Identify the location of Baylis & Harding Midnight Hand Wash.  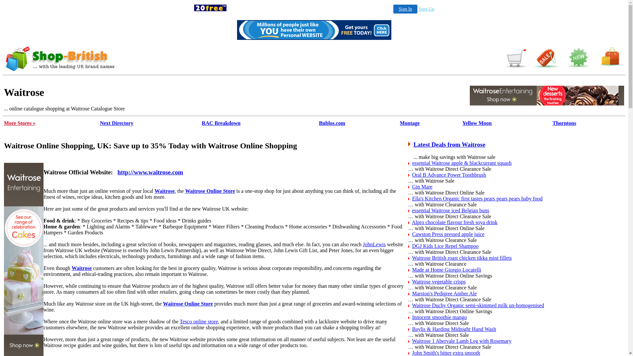
(454, 329).